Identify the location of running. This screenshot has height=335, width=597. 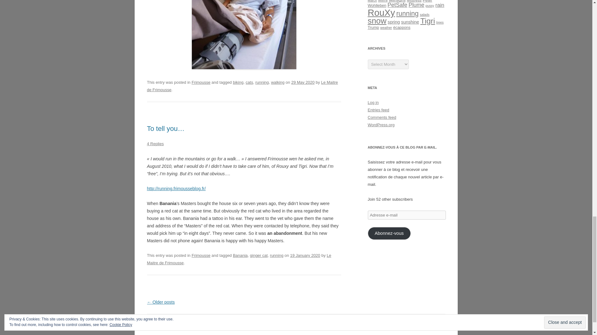
(276, 255).